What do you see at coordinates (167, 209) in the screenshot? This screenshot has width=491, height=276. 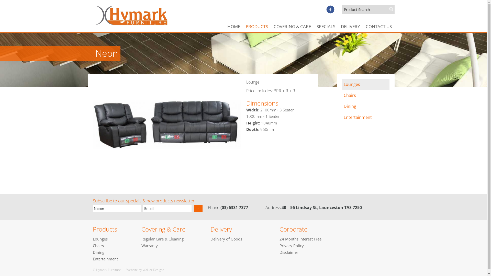 I see `Email` at bounding box center [167, 209].